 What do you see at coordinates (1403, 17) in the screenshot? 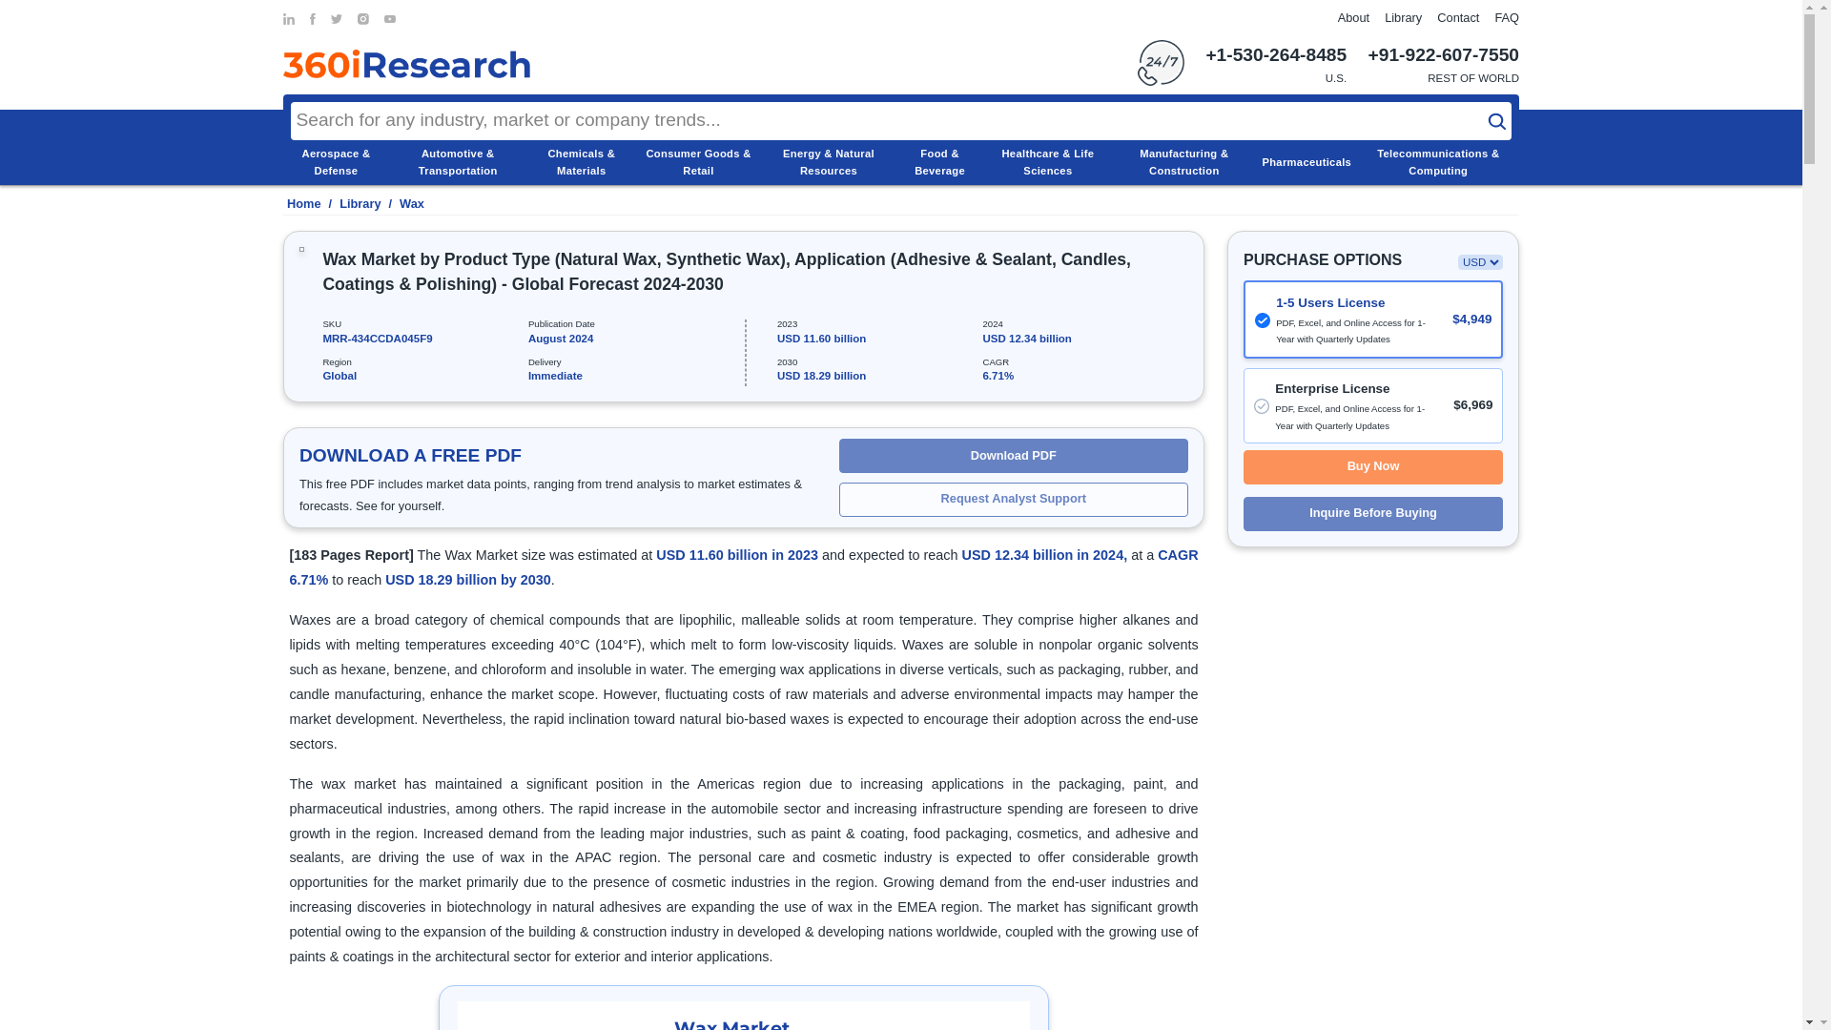
I see `Library` at bounding box center [1403, 17].